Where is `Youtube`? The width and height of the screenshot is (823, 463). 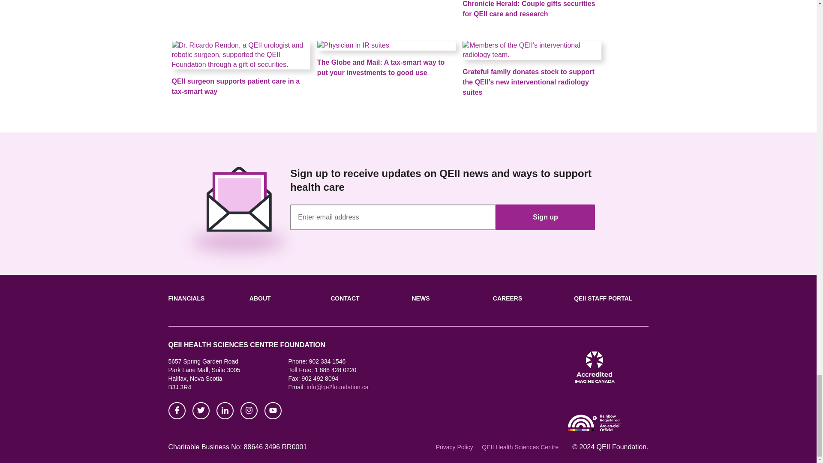
Youtube is located at coordinates (273, 409).